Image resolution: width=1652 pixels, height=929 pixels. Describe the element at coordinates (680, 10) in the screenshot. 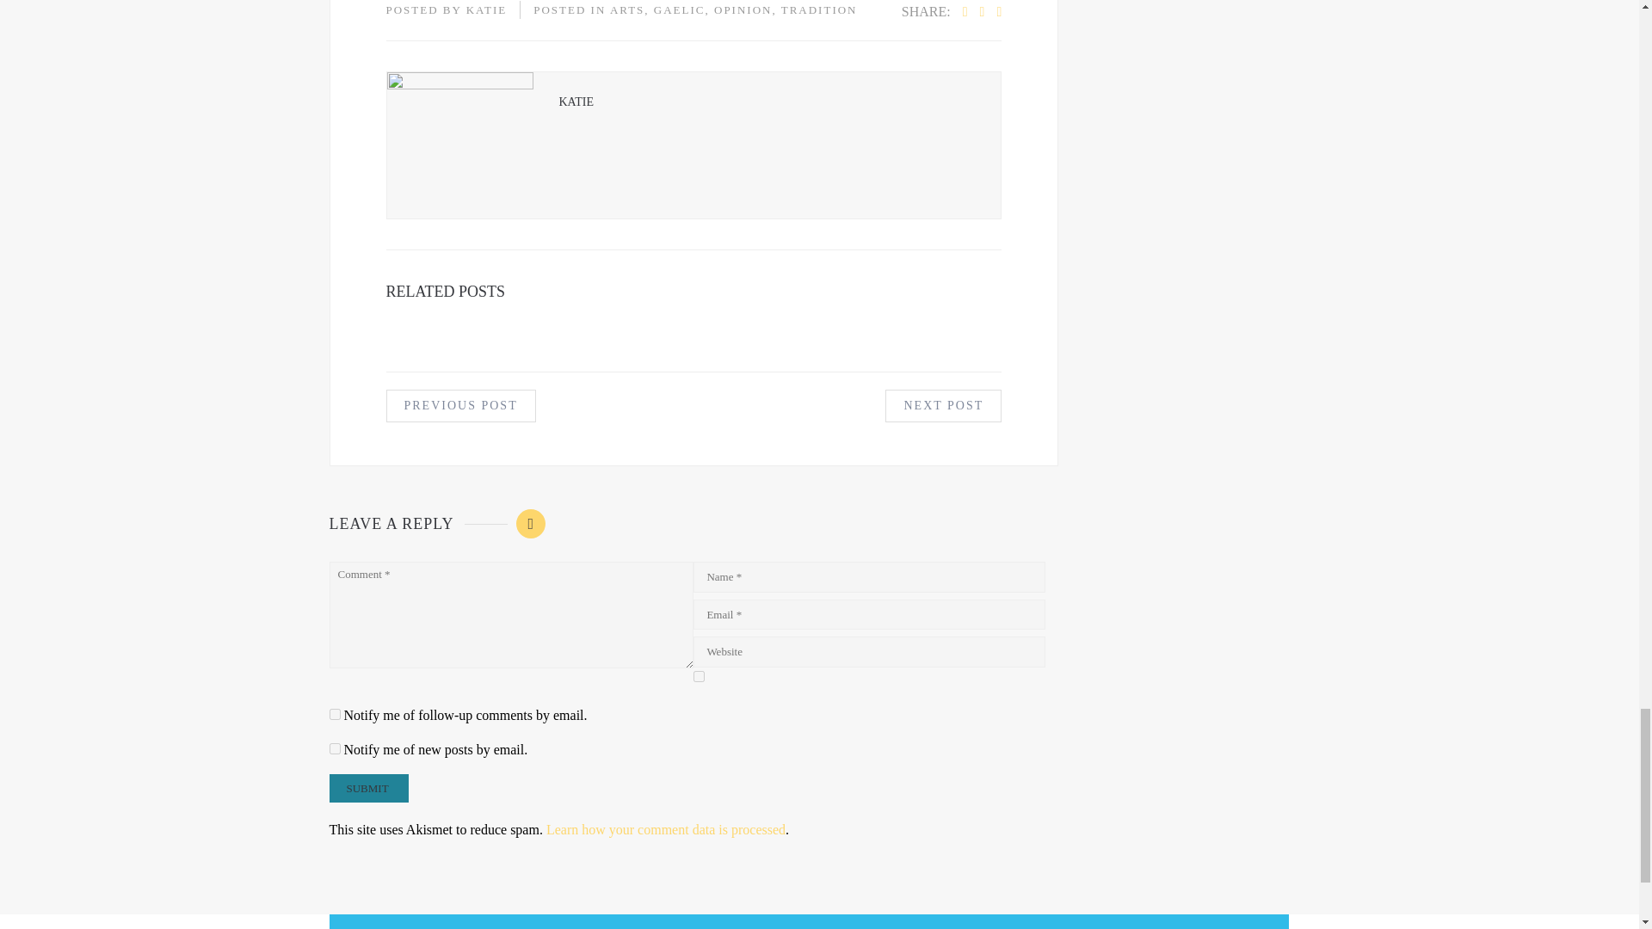

I see `GAELIC` at that location.